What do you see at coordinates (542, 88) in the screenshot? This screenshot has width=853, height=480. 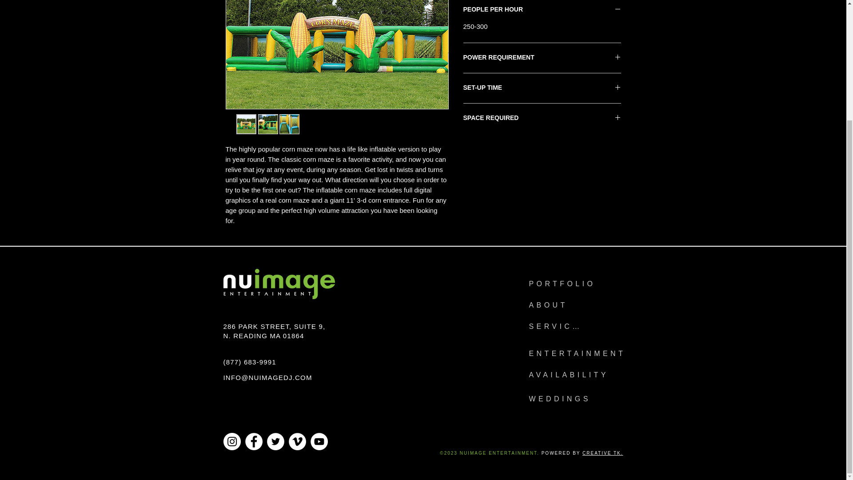 I see `SET-UP TIME` at bounding box center [542, 88].